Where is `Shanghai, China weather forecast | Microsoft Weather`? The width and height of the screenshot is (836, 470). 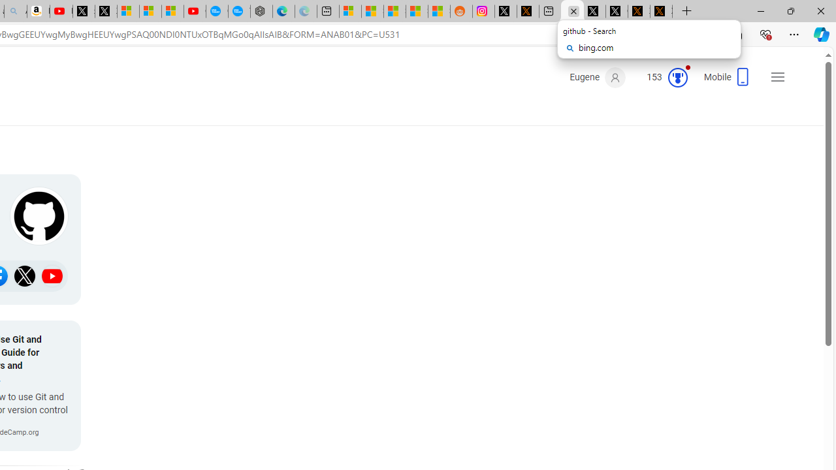
Shanghai, China weather forecast | Microsoft Weather is located at coordinates (372, 12).